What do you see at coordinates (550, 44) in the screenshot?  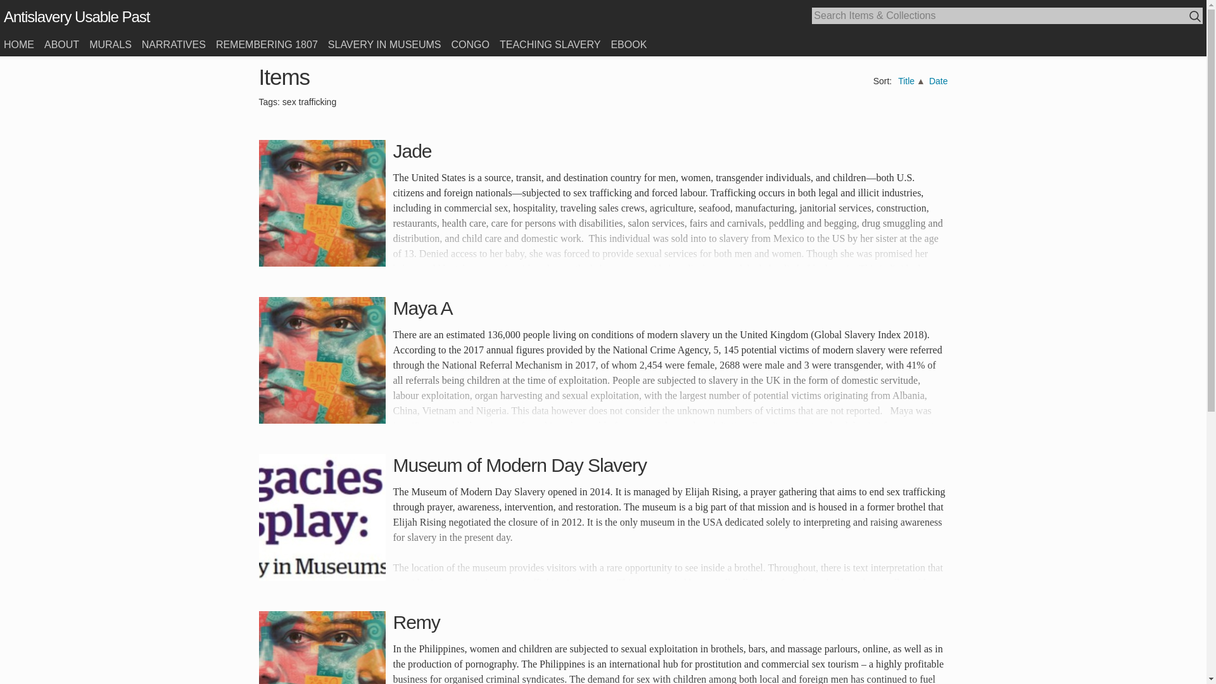 I see `TEACHING SLAVERY` at bounding box center [550, 44].